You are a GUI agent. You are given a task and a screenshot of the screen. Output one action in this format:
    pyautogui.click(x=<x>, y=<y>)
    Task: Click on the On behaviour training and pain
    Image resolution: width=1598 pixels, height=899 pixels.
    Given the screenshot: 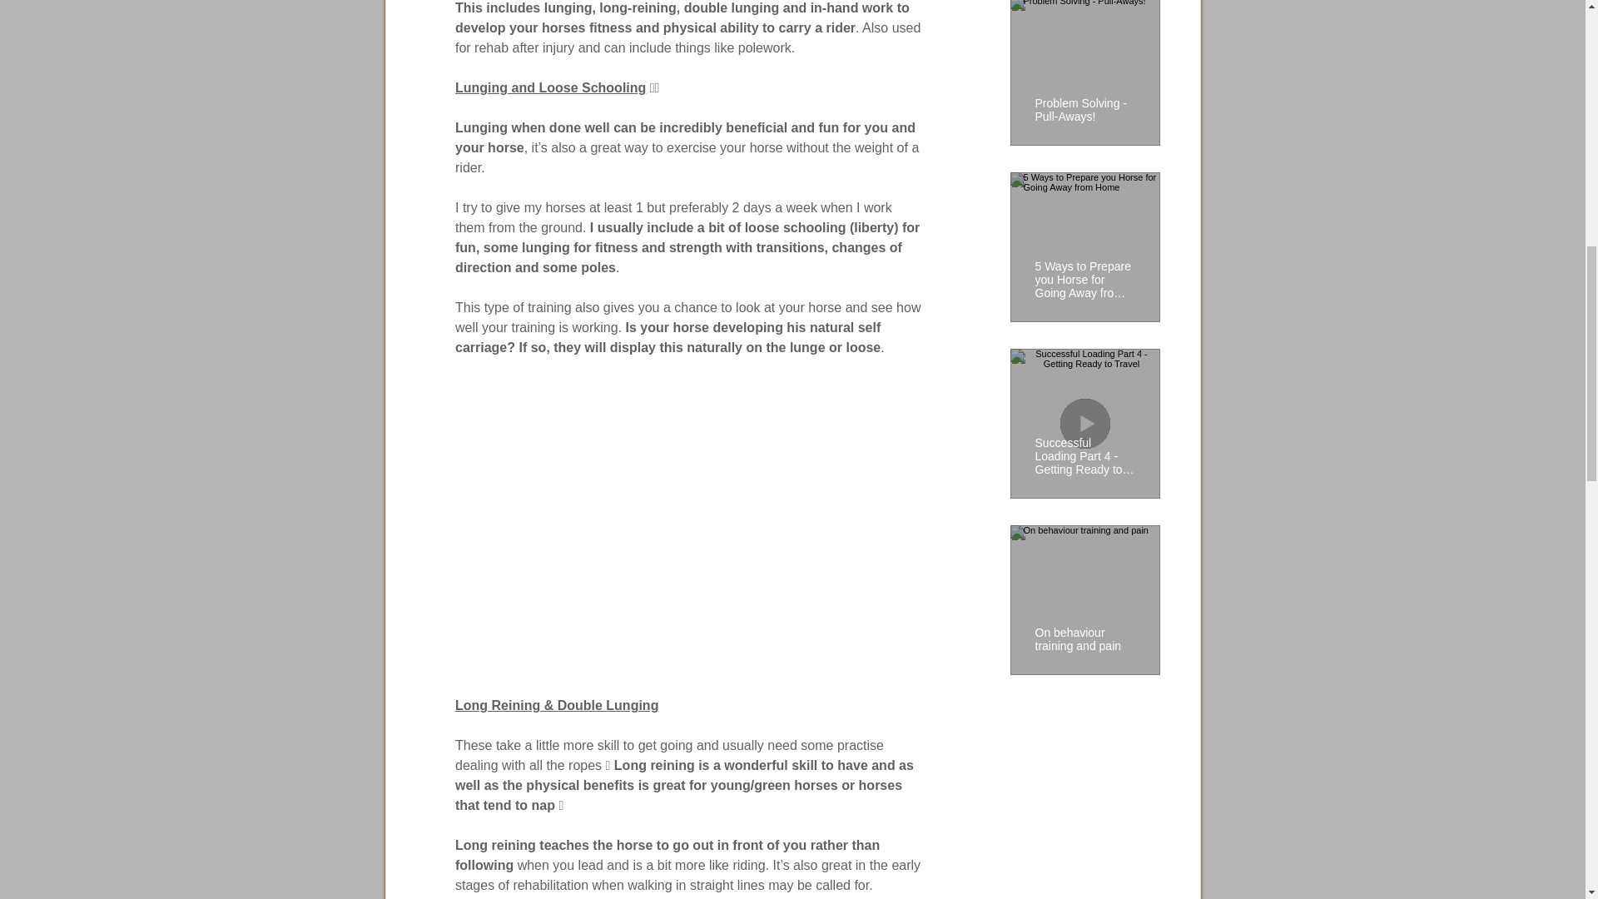 What is the action you would take?
    pyautogui.click(x=1085, y=632)
    